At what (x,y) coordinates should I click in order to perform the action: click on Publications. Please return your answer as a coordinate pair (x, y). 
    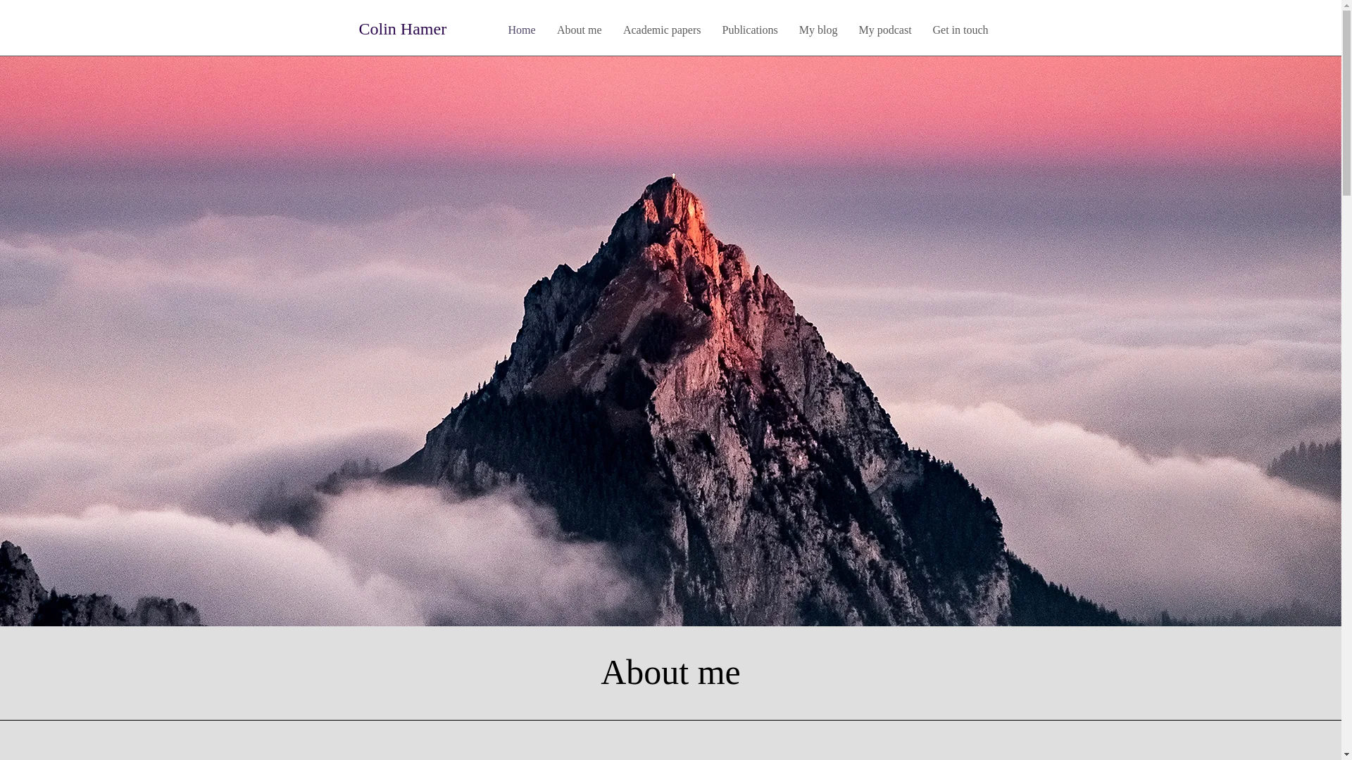
    Looking at the image, I should click on (749, 30).